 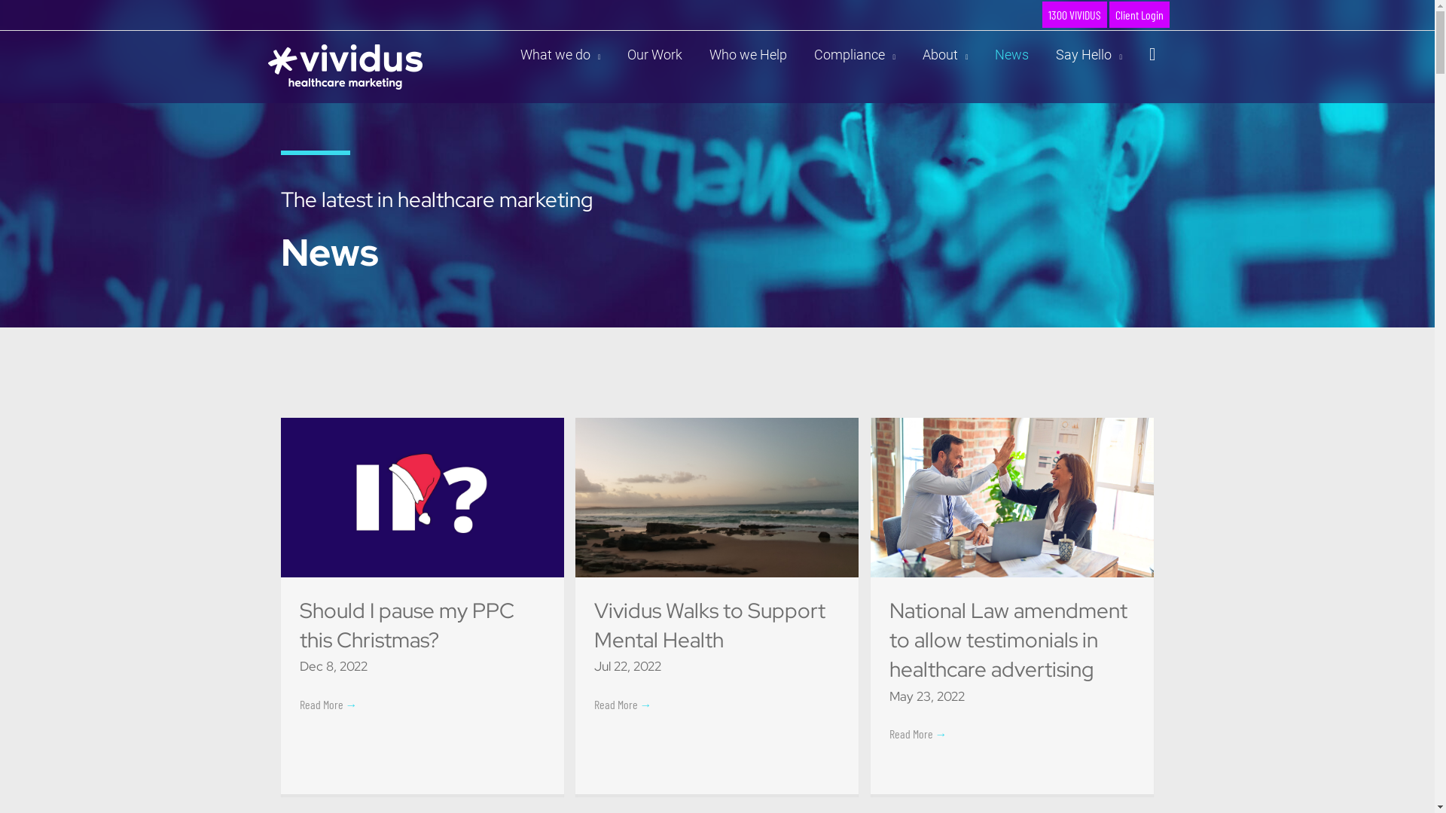 What do you see at coordinates (709, 625) in the screenshot?
I see `Vividus Walks to Support Mental Health` at bounding box center [709, 625].